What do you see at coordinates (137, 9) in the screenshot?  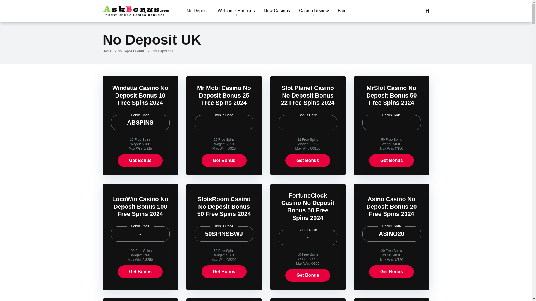 I see `AskBonus - Best Bonuses 2024` at bounding box center [137, 9].